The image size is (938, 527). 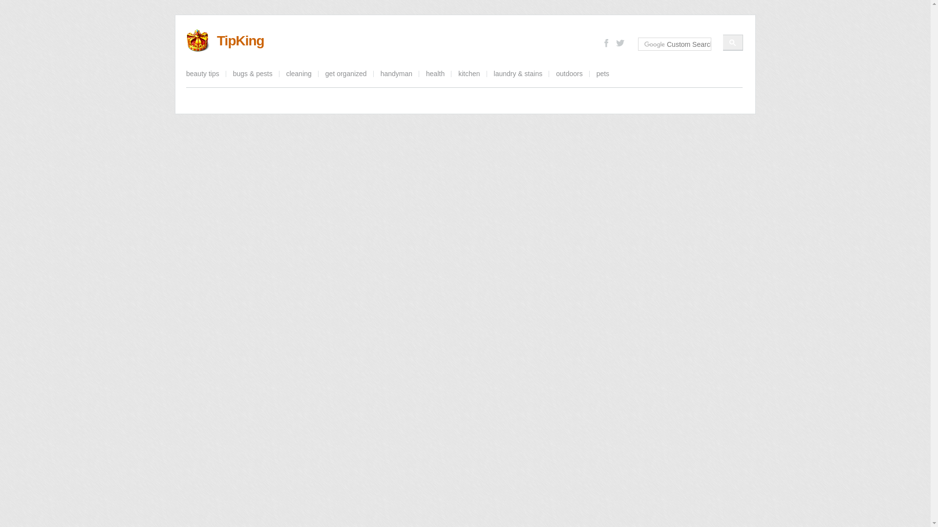 What do you see at coordinates (733, 42) in the screenshot?
I see `search` at bounding box center [733, 42].